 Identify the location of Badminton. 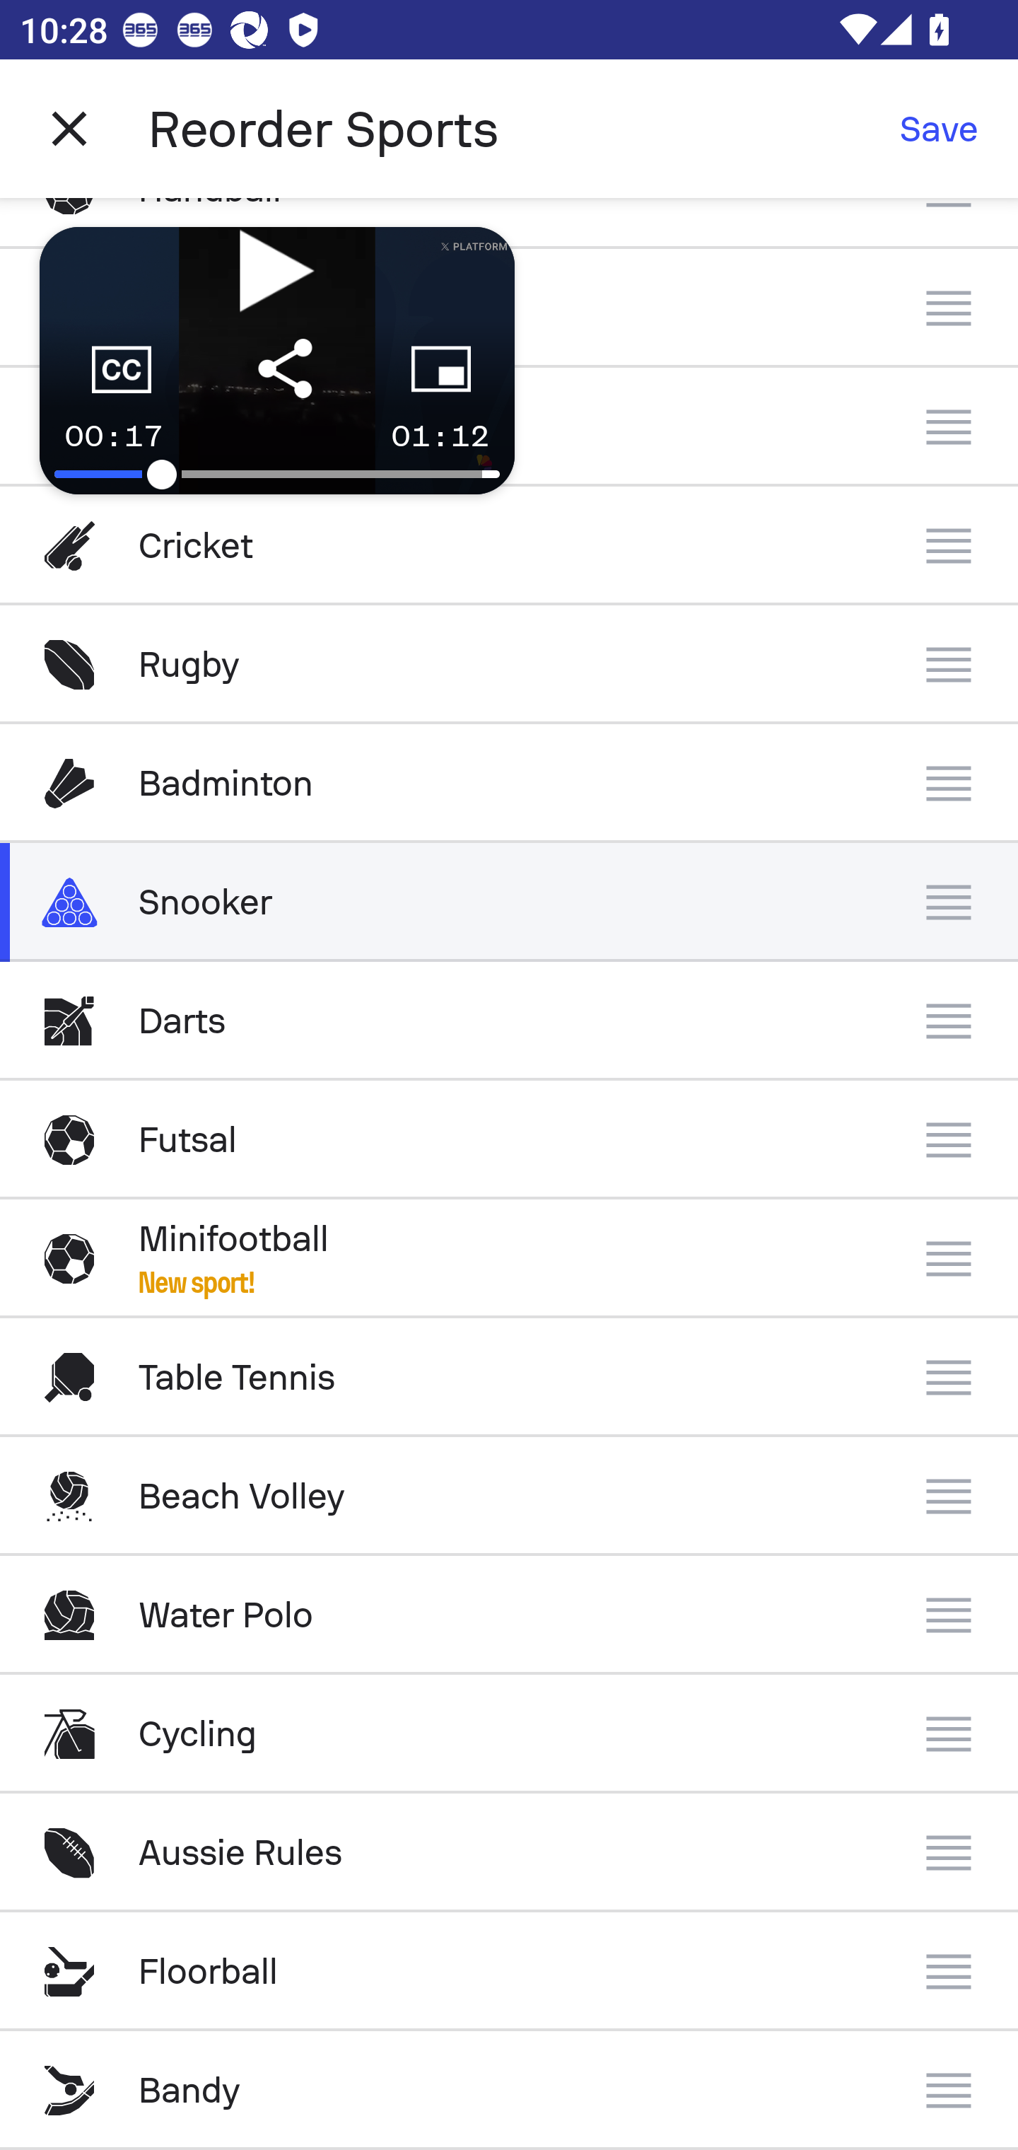
(509, 784).